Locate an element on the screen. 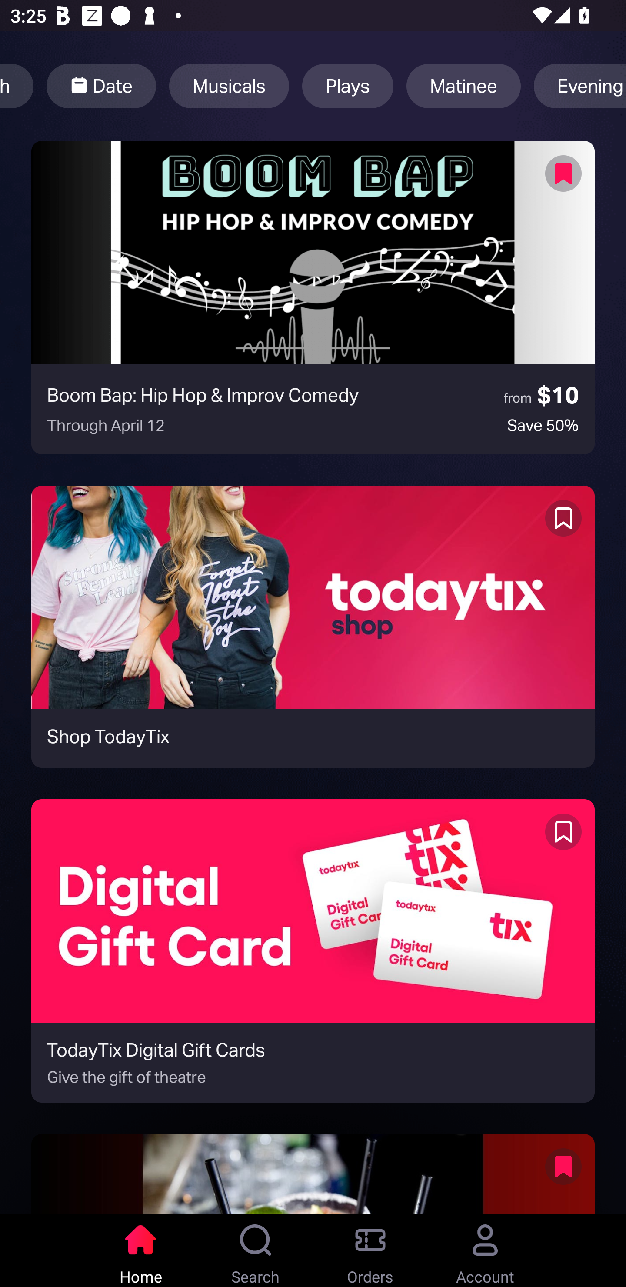  Plays is located at coordinates (348, 86).